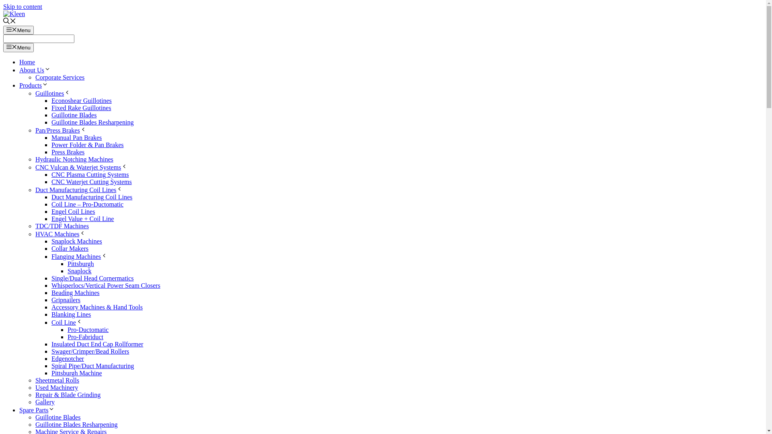  What do you see at coordinates (61, 130) in the screenshot?
I see `Pan/Press Brakes` at bounding box center [61, 130].